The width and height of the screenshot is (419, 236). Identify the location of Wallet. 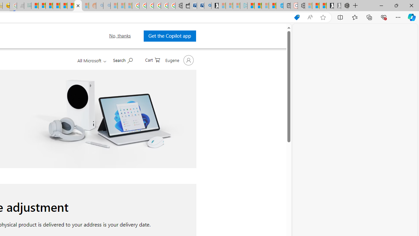
(186, 6).